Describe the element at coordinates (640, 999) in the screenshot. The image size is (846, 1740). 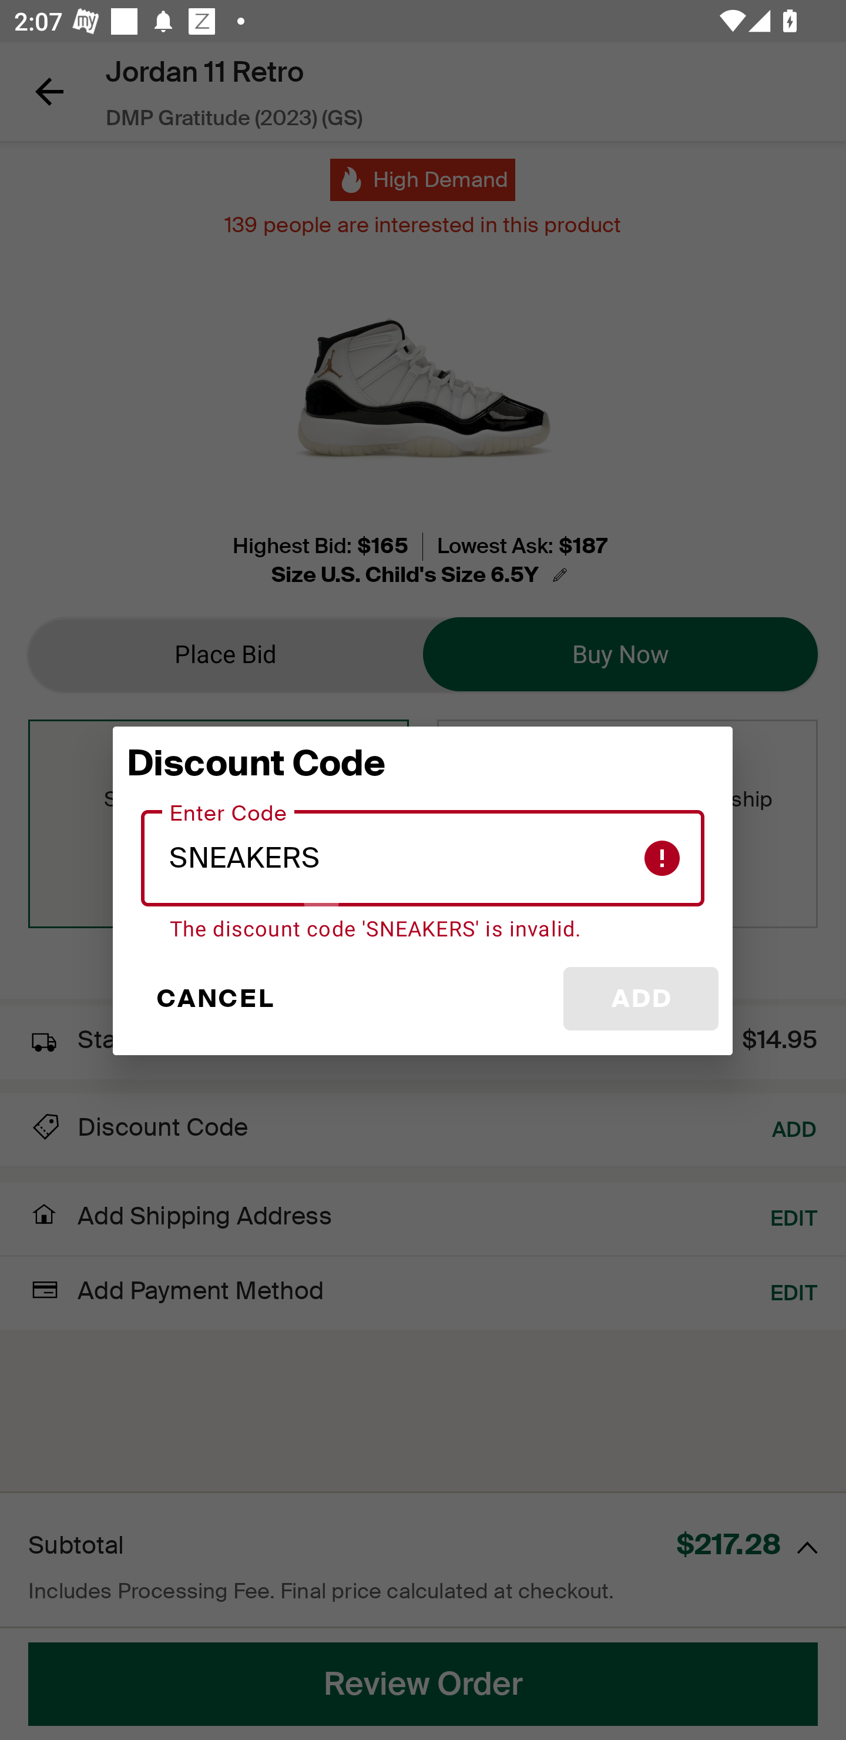
I see `ADD` at that location.